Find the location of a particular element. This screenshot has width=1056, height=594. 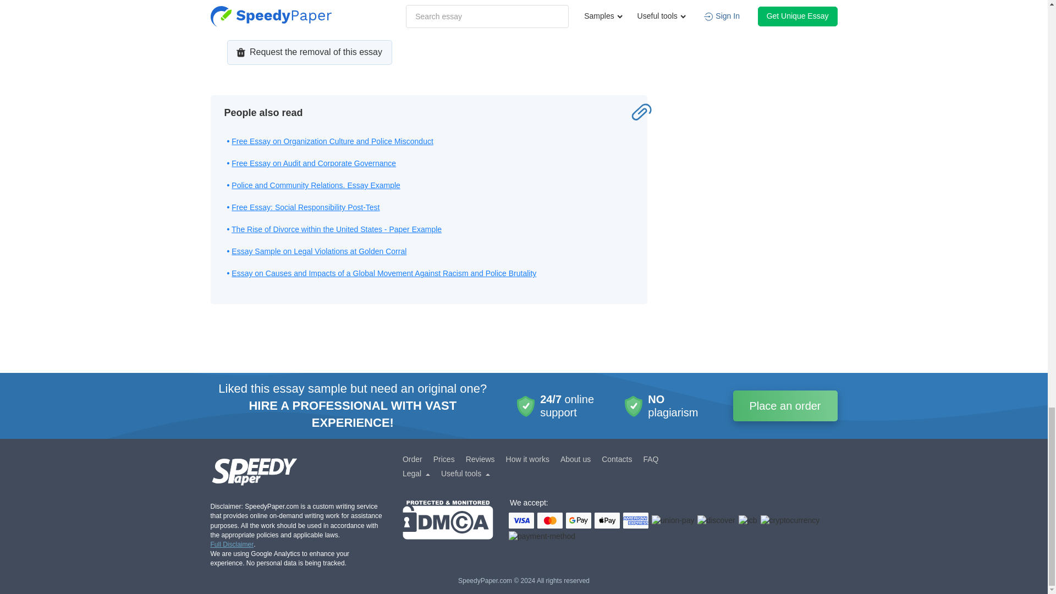

cryptocurrency is located at coordinates (790, 520).